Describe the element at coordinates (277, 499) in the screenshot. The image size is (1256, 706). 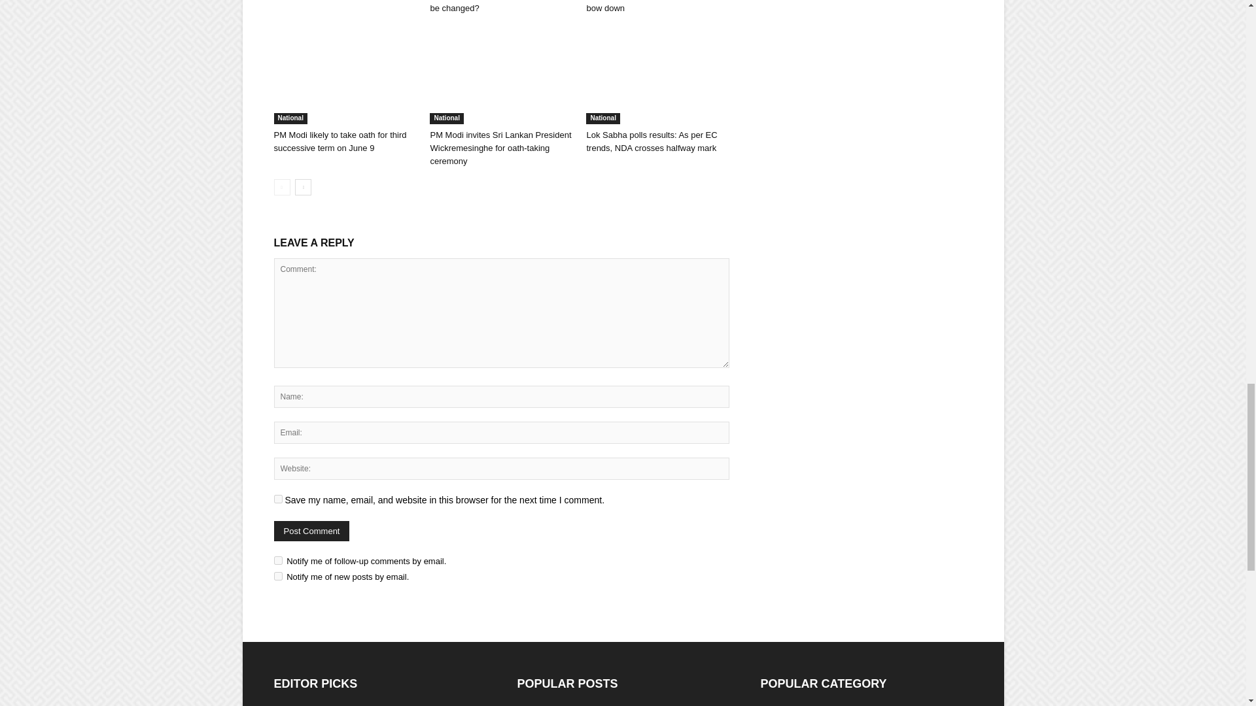
I see `yes` at that location.